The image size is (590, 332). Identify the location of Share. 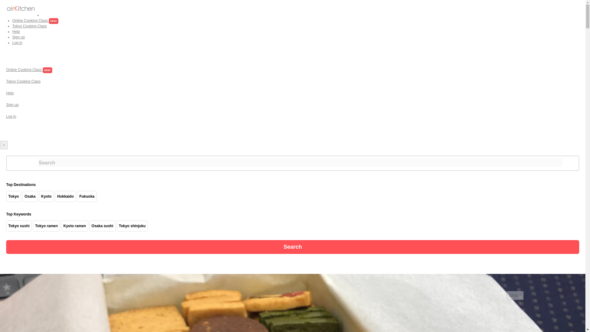
(515, 296).